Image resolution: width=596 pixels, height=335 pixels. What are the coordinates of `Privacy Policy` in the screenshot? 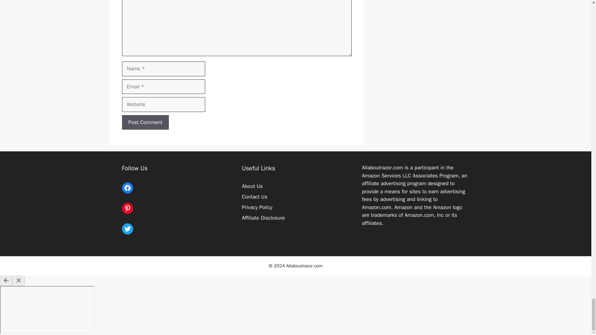 It's located at (257, 207).